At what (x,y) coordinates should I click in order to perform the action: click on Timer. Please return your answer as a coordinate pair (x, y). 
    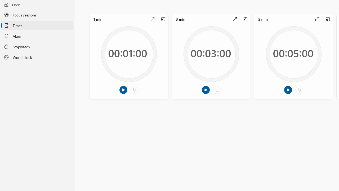
    Looking at the image, I should click on (37, 25).